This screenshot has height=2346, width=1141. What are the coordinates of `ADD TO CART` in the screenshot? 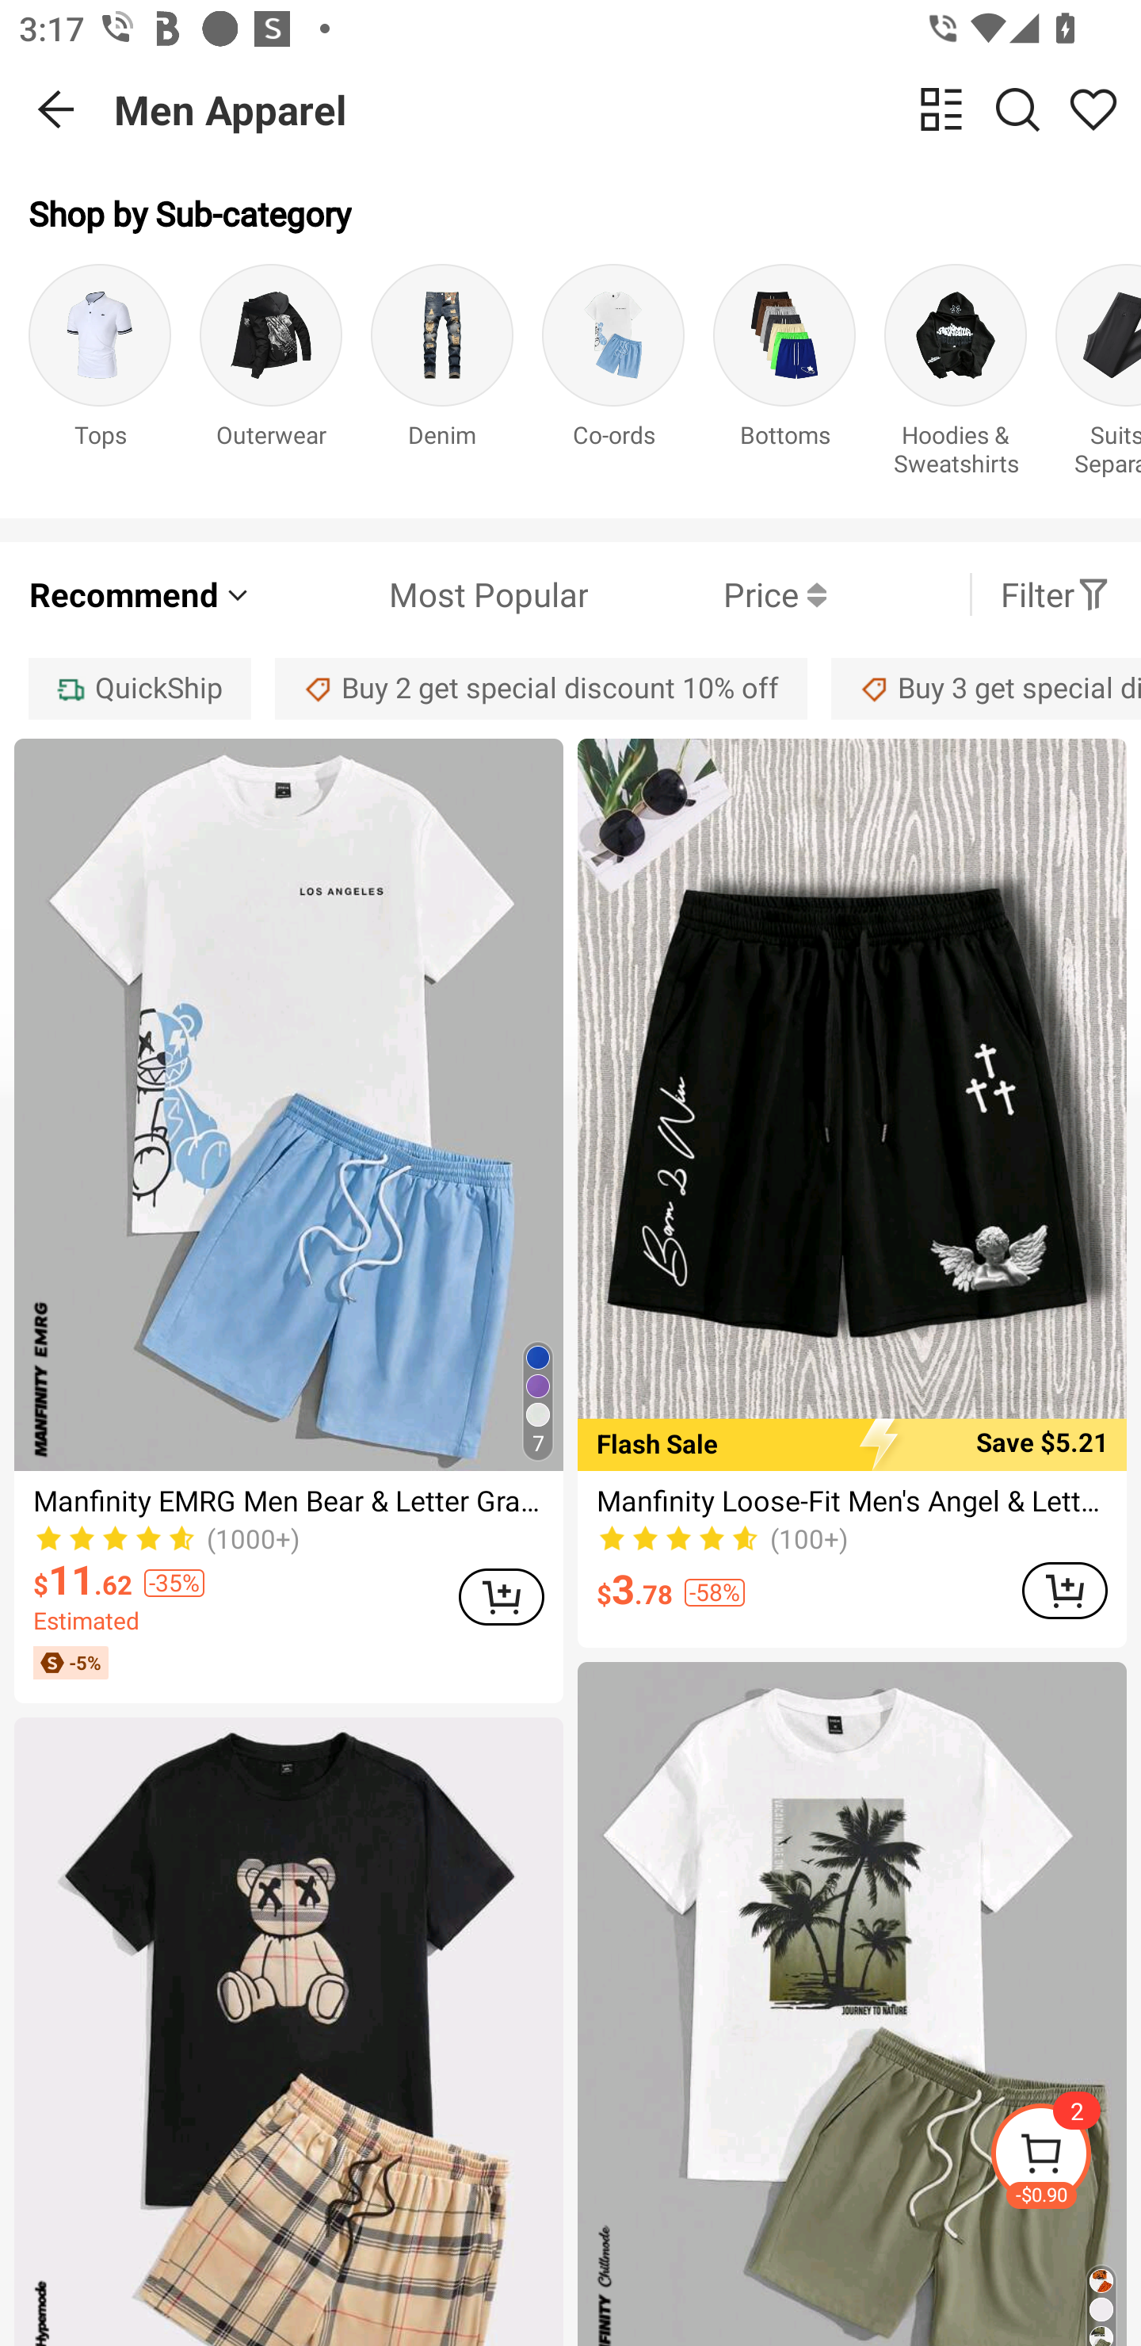 It's located at (1065, 1590).